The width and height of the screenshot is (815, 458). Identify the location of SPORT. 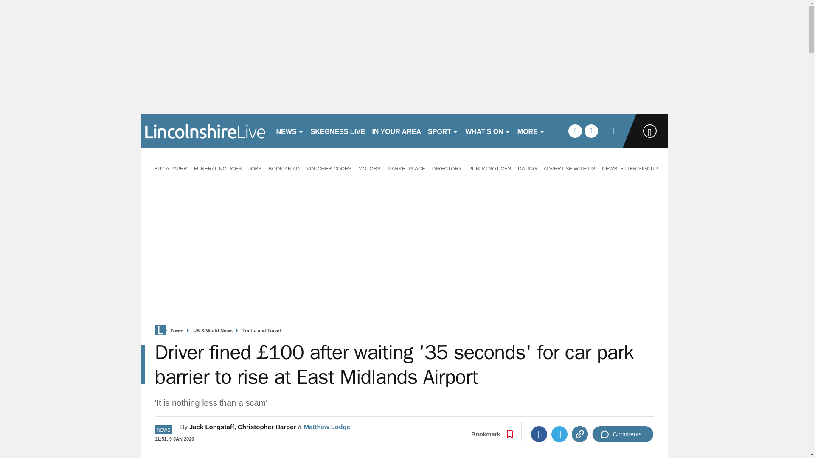
(443, 131).